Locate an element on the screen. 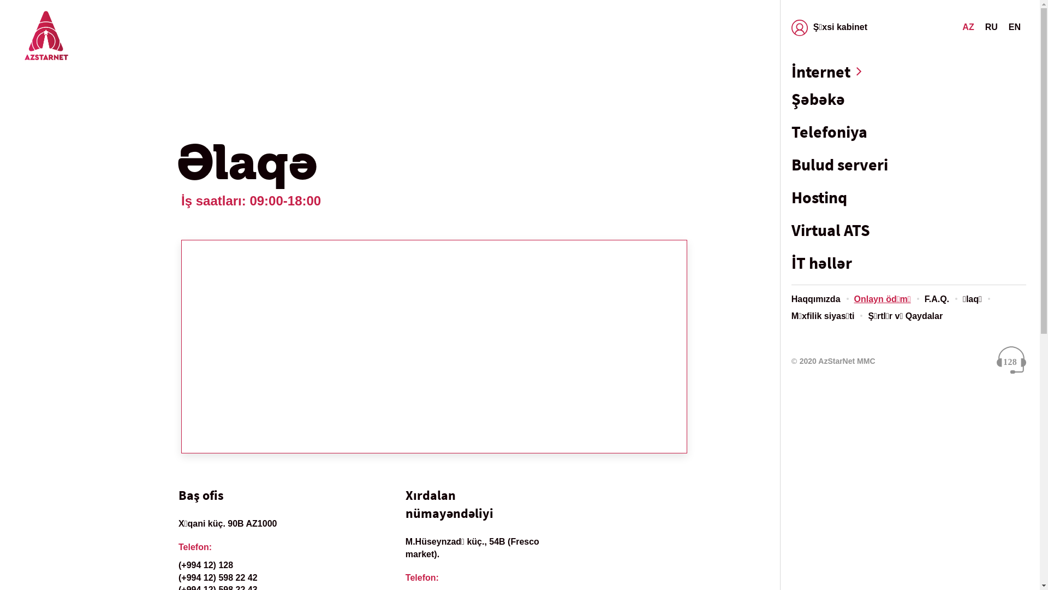 The image size is (1048, 590). Bulud serveri is located at coordinates (909, 164).